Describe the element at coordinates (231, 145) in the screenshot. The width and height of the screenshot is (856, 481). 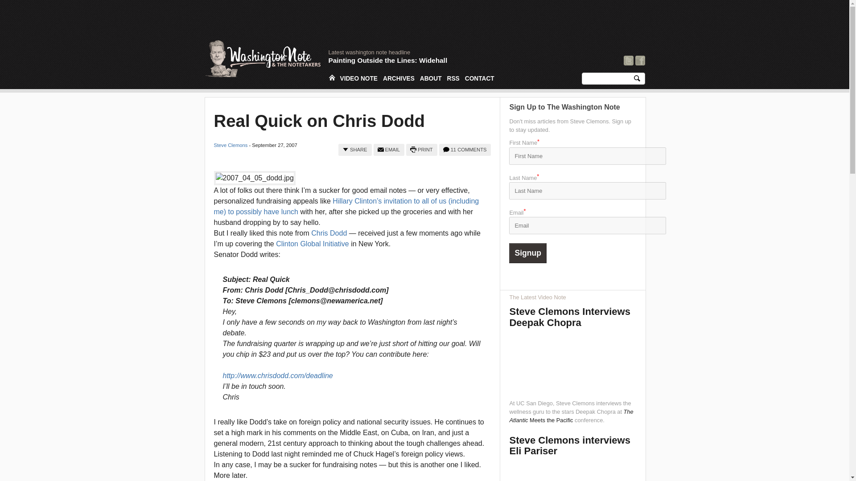
I see `View all posts by Steve Clemons` at that location.